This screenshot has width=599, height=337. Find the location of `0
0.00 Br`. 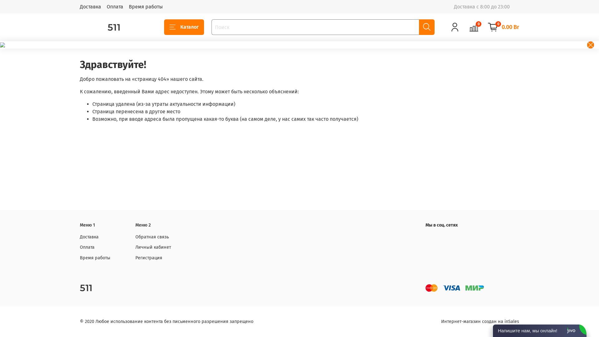

0
0.00 Br is located at coordinates (504, 27).